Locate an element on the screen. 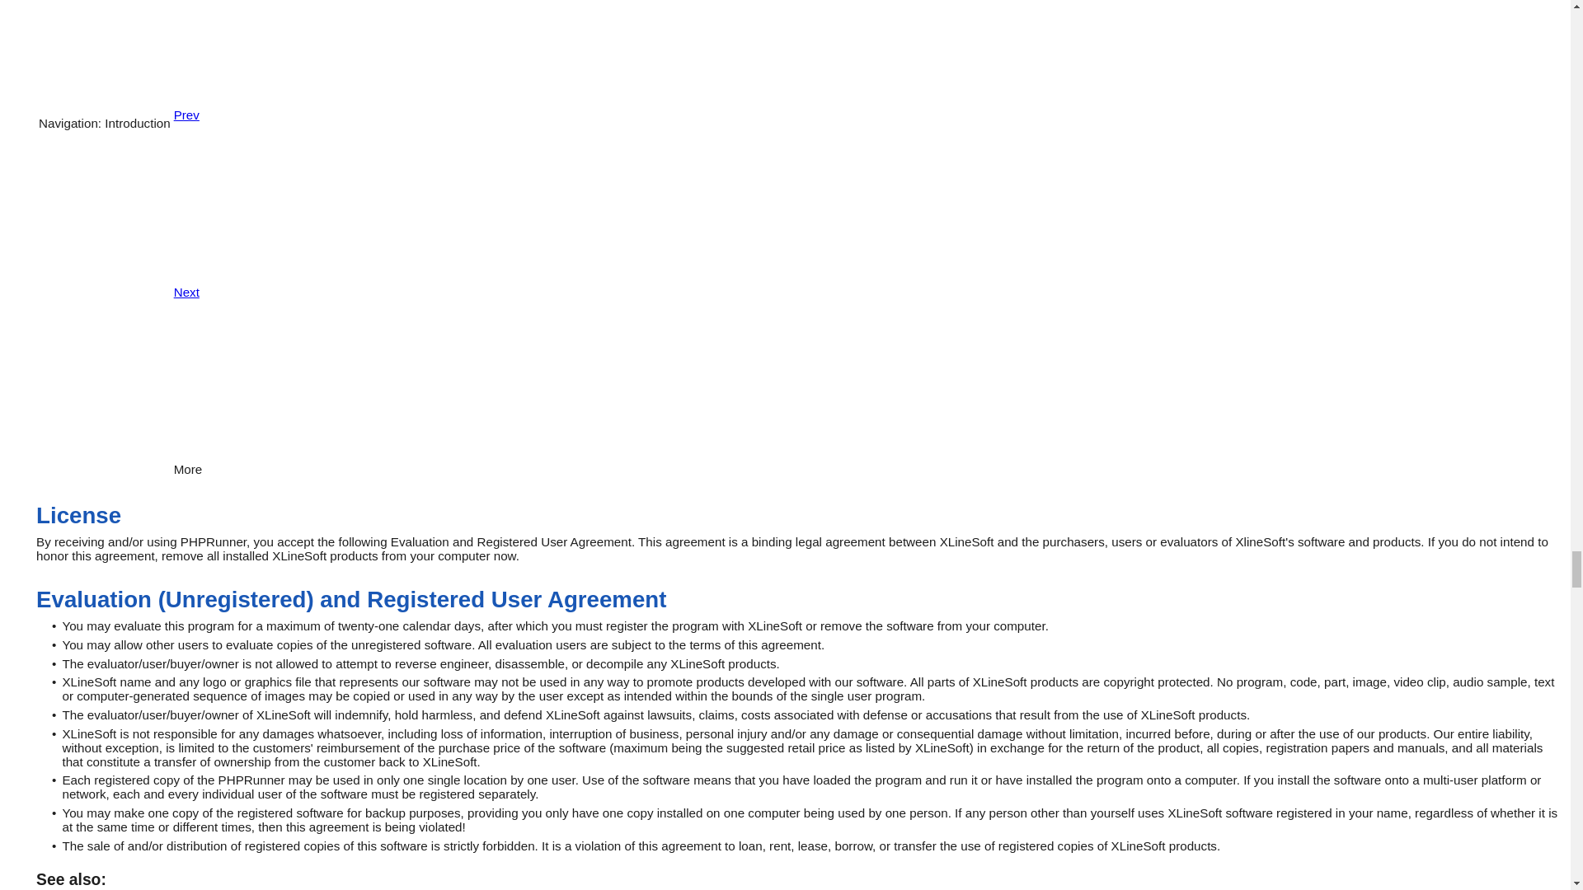 The width and height of the screenshot is (1583, 890). Go to next topic is located at coordinates (242, 285).